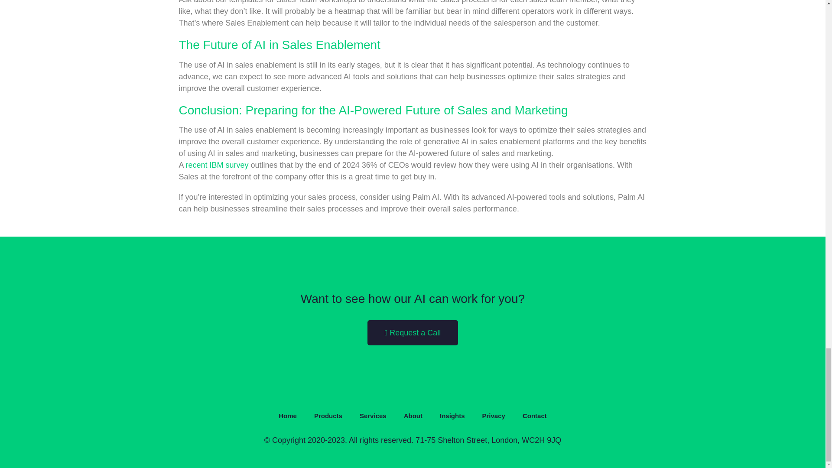 This screenshot has width=832, height=468. What do you see at coordinates (452, 416) in the screenshot?
I see `Insights` at bounding box center [452, 416].